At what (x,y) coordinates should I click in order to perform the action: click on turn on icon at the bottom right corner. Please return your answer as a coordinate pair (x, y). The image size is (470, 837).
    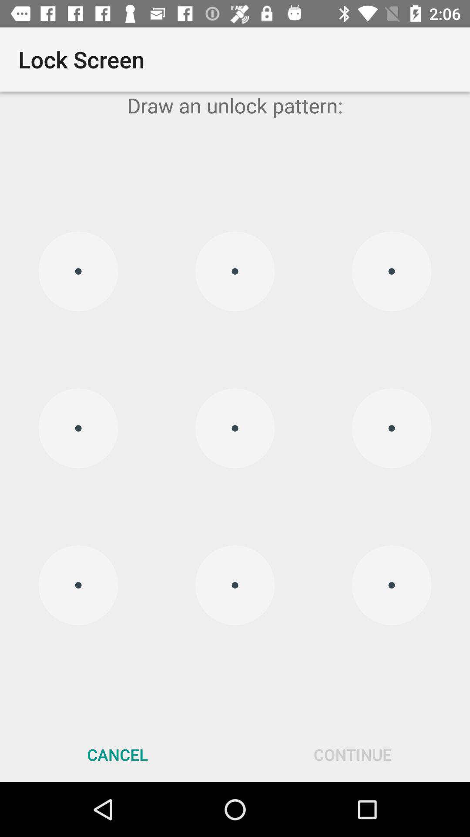
    Looking at the image, I should click on (352, 754).